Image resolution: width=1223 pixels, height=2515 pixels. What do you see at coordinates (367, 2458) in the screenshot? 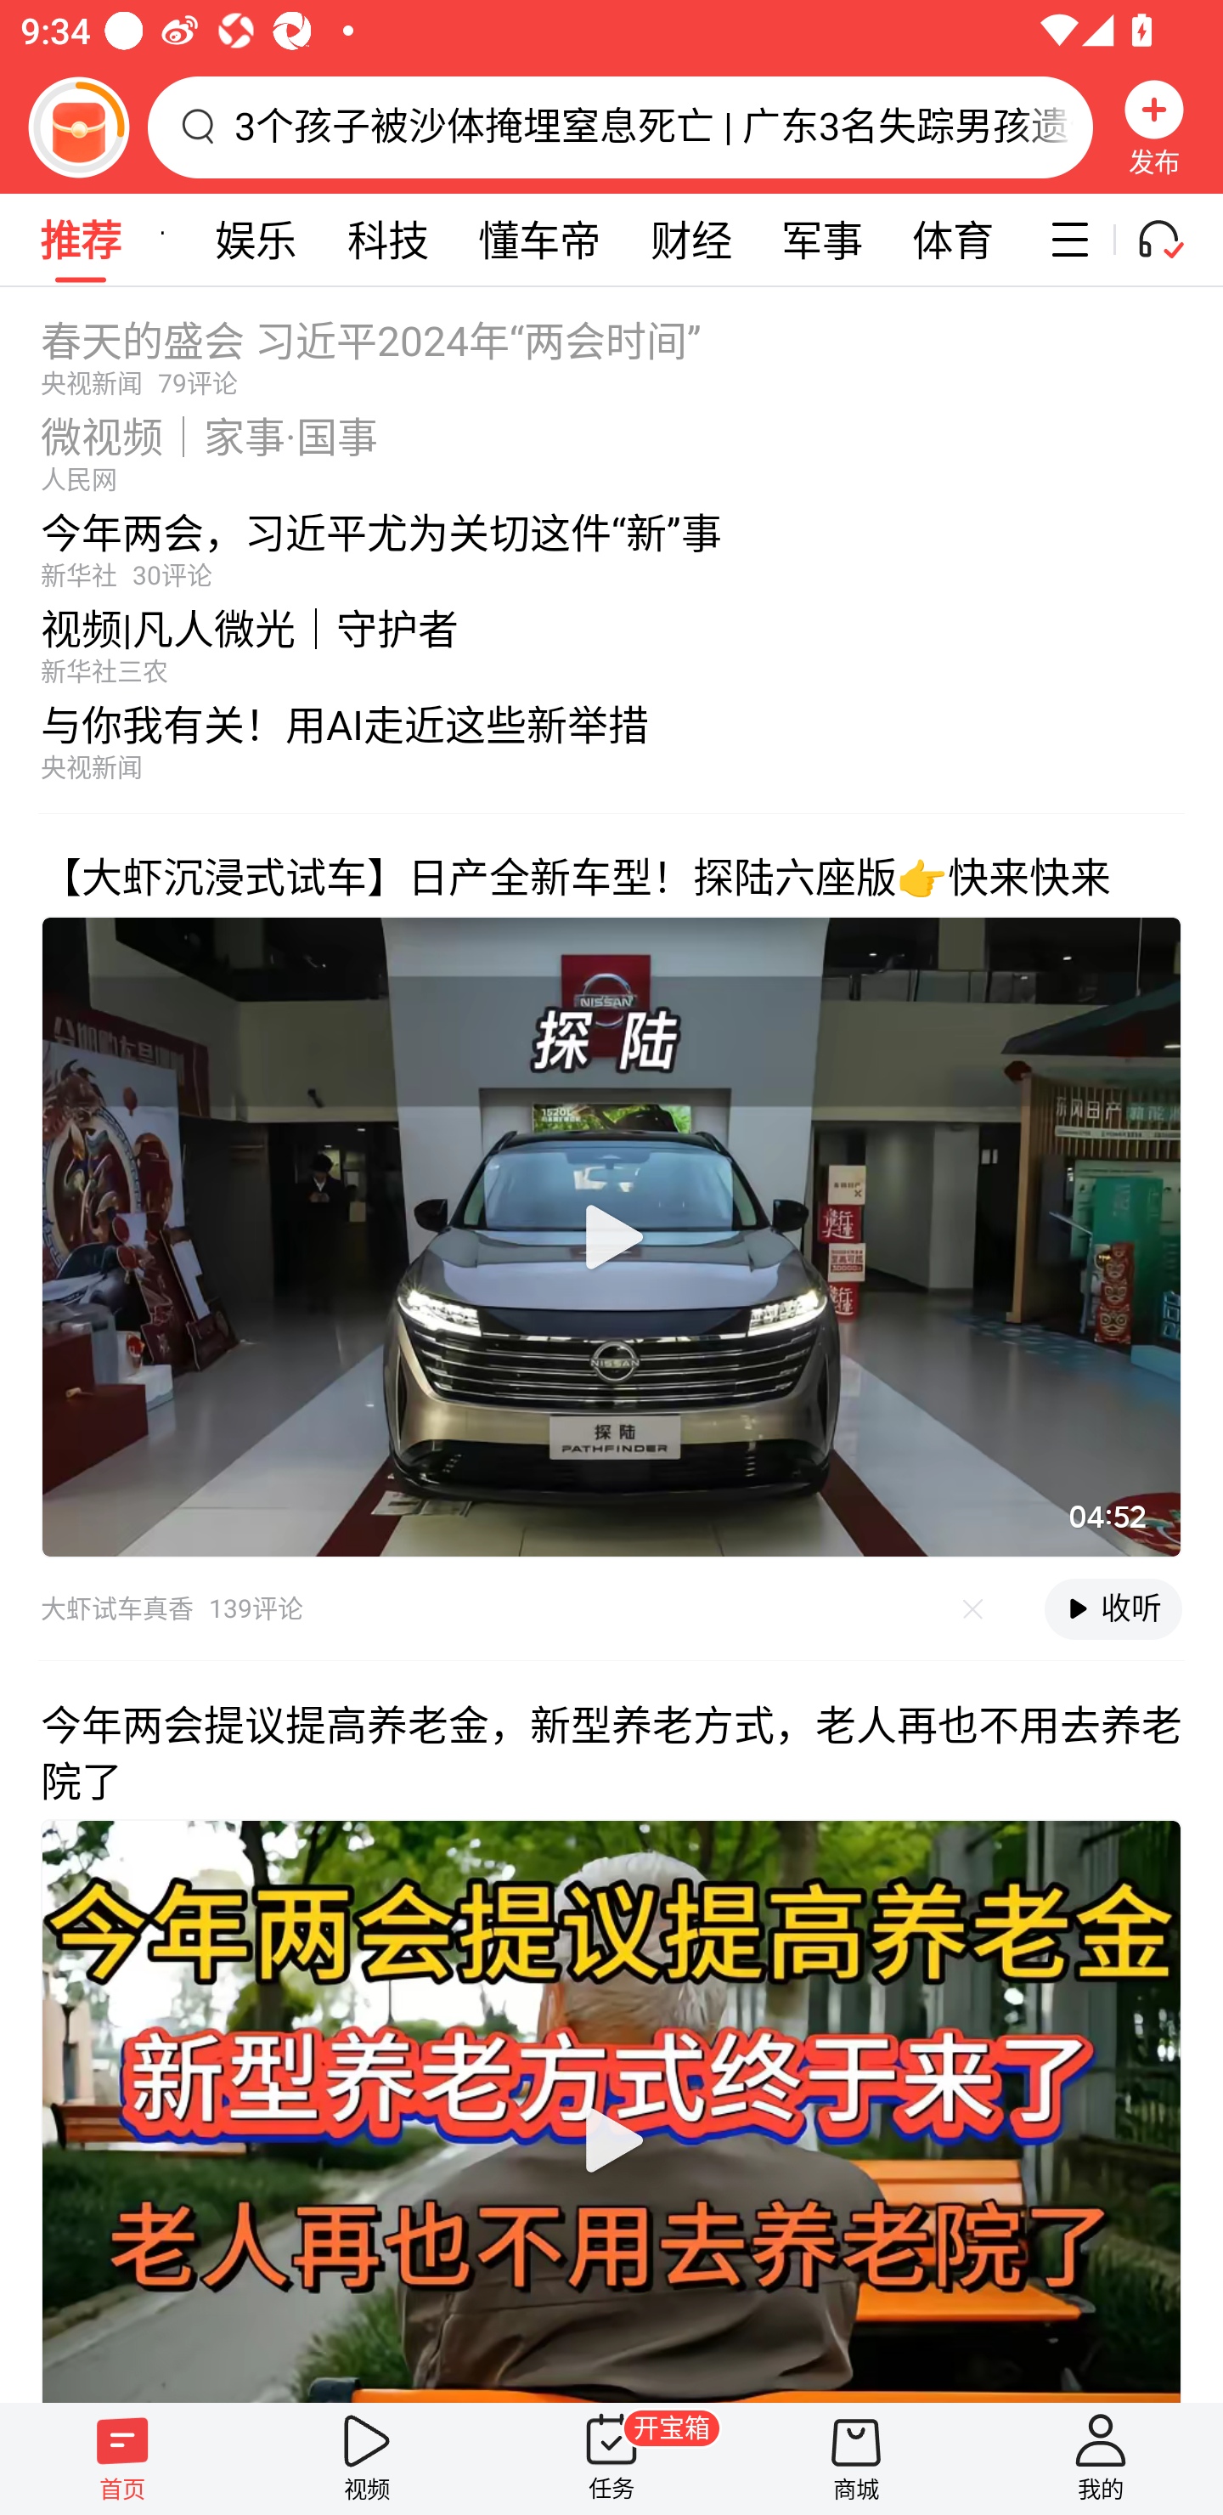
I see `视频` at bounding box center [367, 2458].